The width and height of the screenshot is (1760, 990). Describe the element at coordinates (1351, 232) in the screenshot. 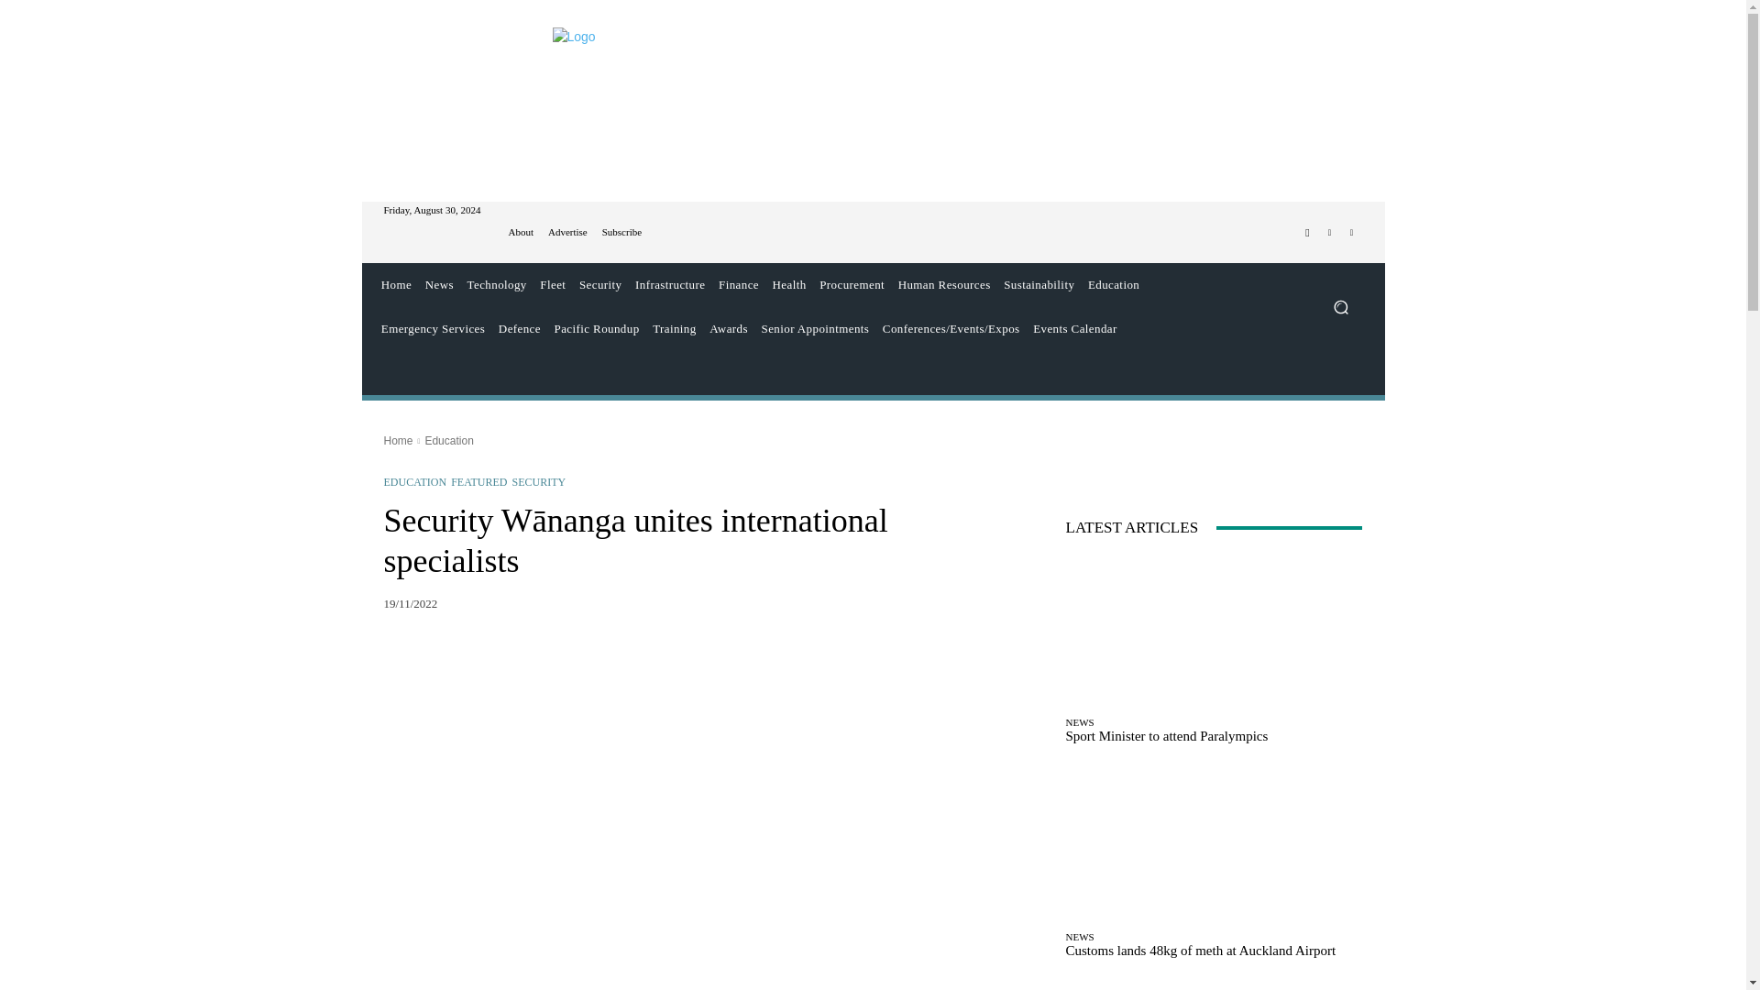

I see `Linkedin` at that location.